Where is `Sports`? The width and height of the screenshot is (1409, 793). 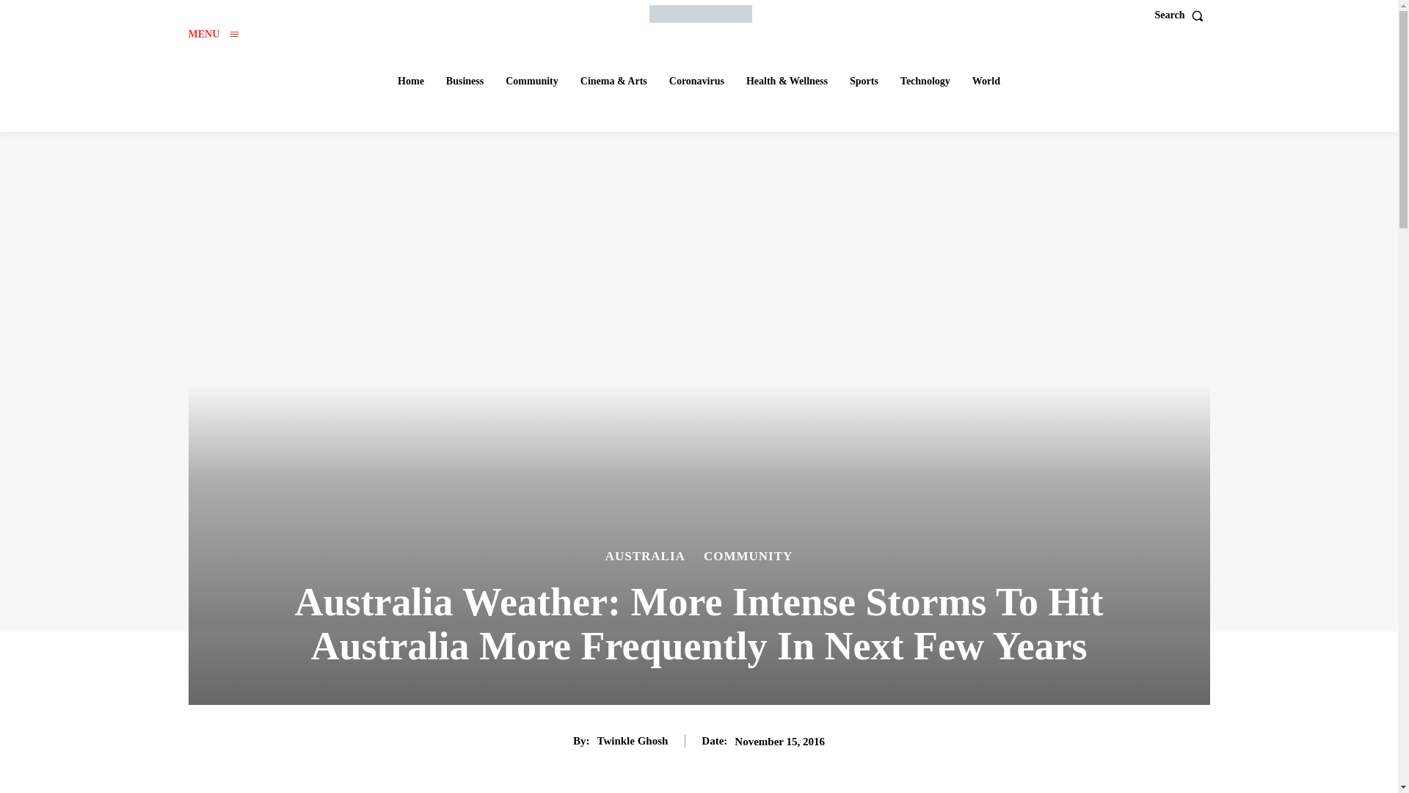 Sports is located at coordinates (864, 81).